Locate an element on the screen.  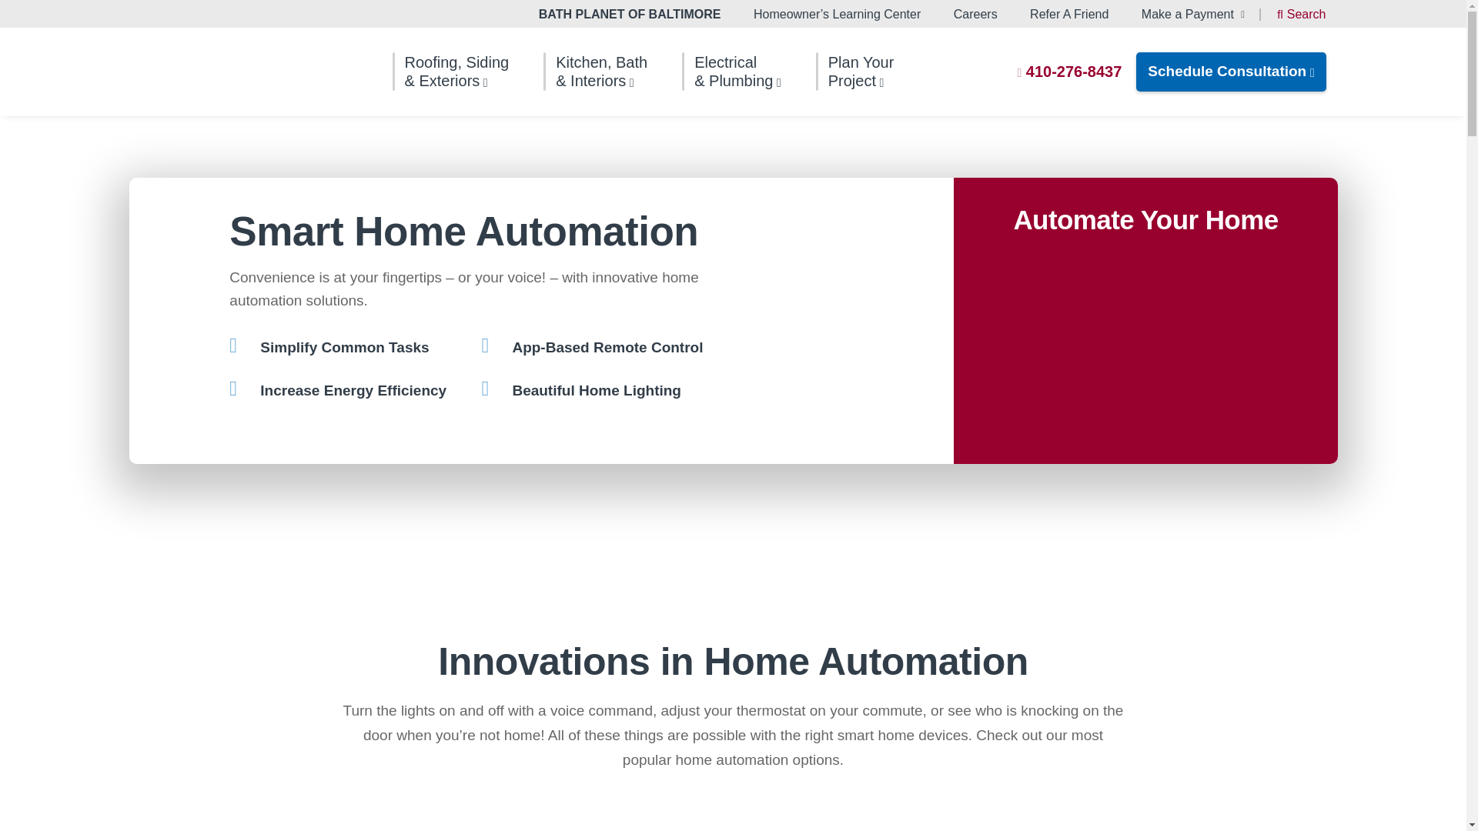
Refer A Friend is located at coordinates (1069, 14).